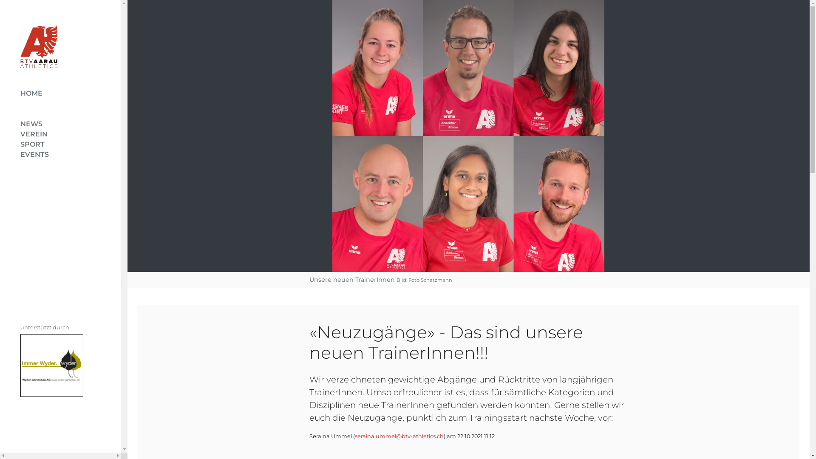 This screenshot has height=459, width=816. I want to click on seraina.ummel@btv-athletics.ch, so click(399, 436).